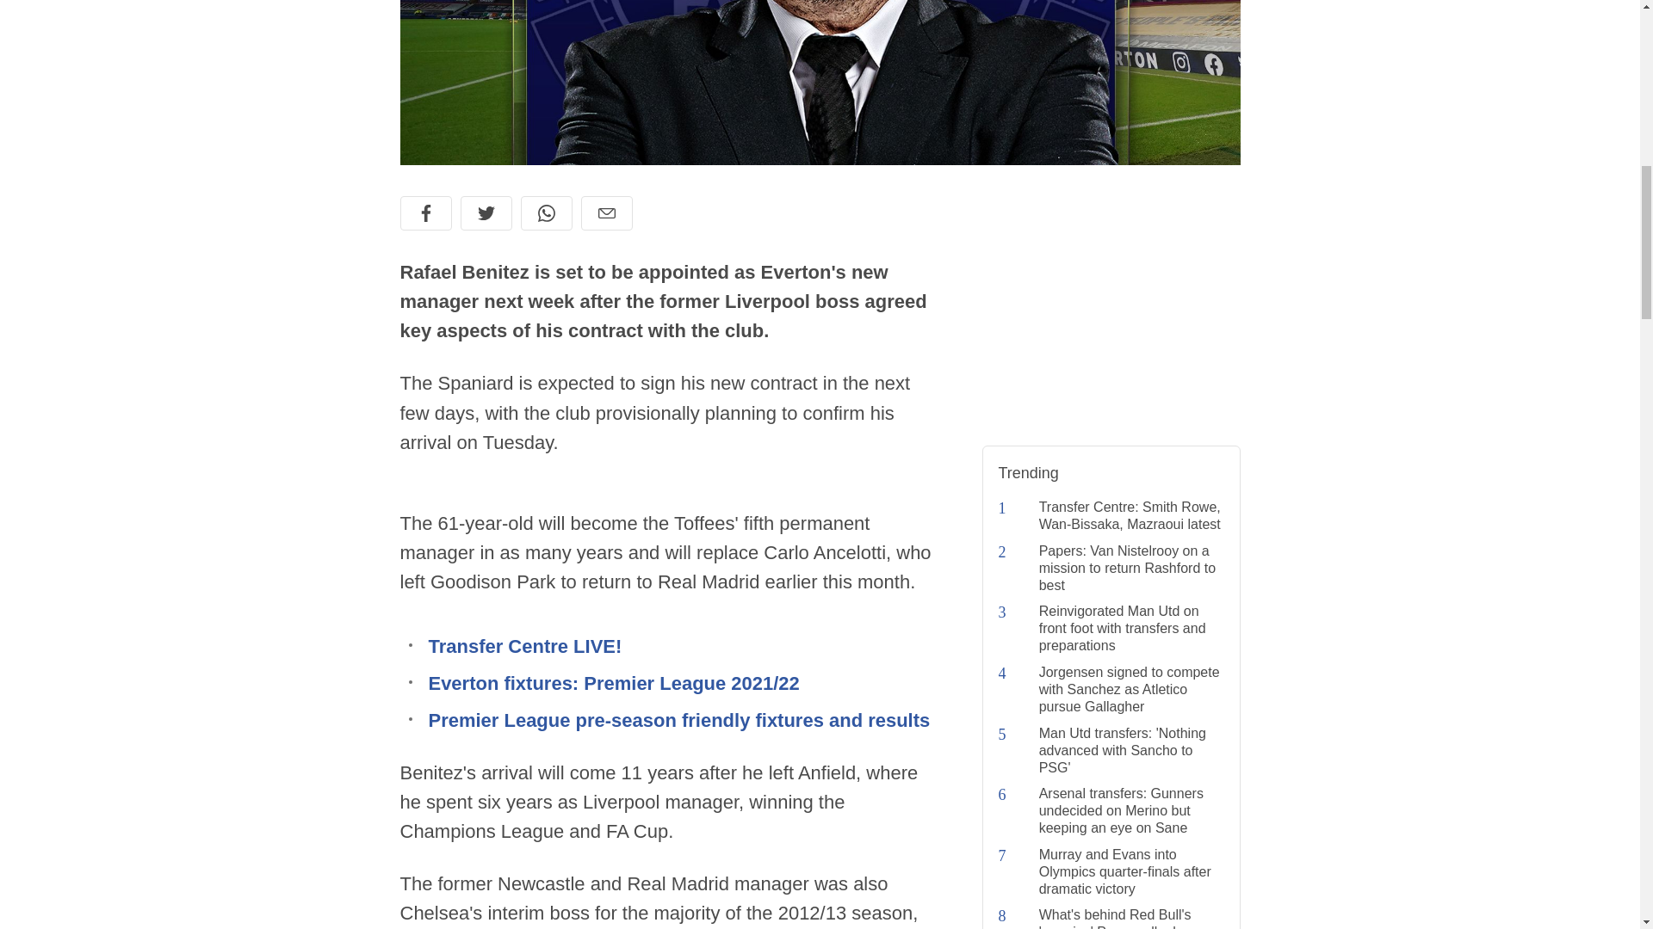 Image resolution: width=1653 pixels, height=929 pixels. Describe the element at coordinates (425, 212) in the screenshot. I see `Share on Facebook` at that location.